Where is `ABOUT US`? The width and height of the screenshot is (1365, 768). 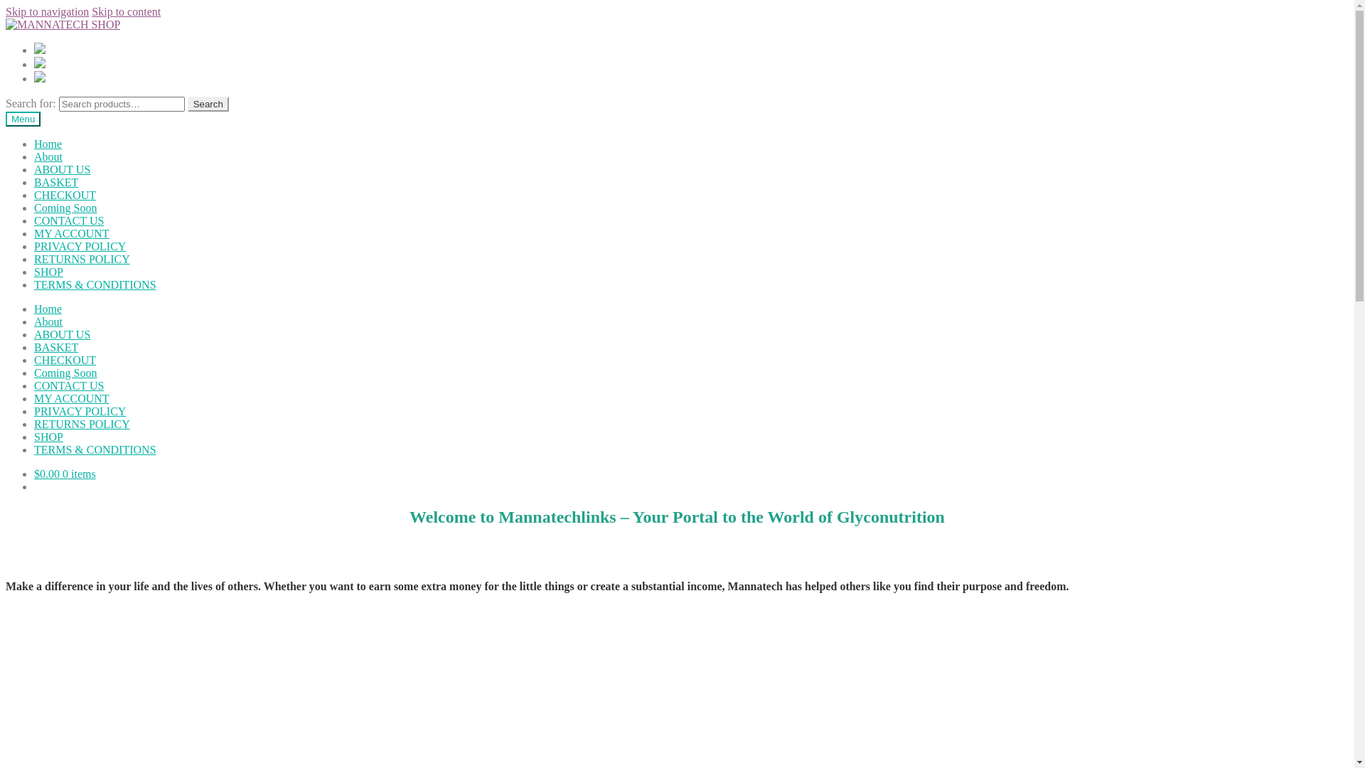
ABOUT US is located at coordinates (63, 334).